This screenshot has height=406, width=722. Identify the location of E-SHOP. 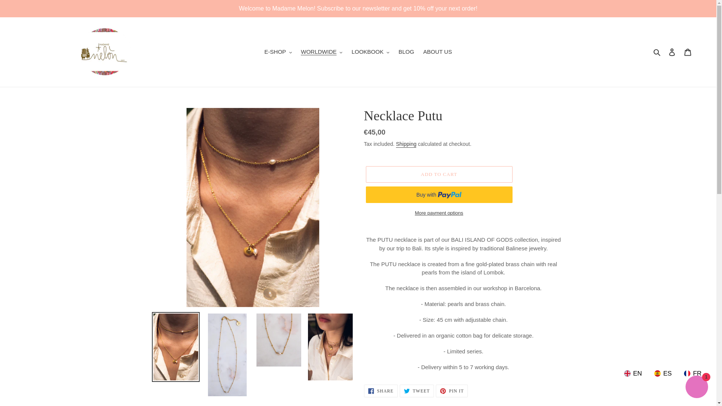
(278, 52).